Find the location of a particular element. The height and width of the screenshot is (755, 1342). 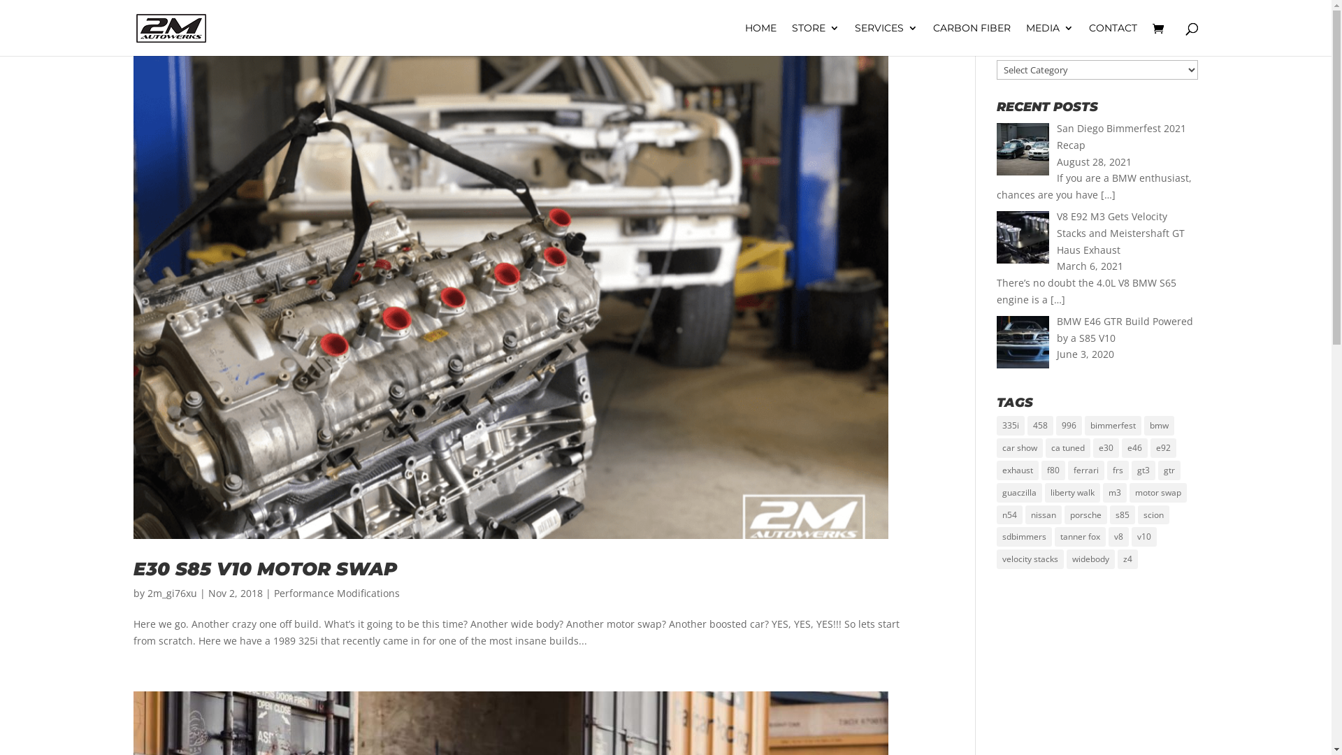

996 is located at coordinates (1069, 426).